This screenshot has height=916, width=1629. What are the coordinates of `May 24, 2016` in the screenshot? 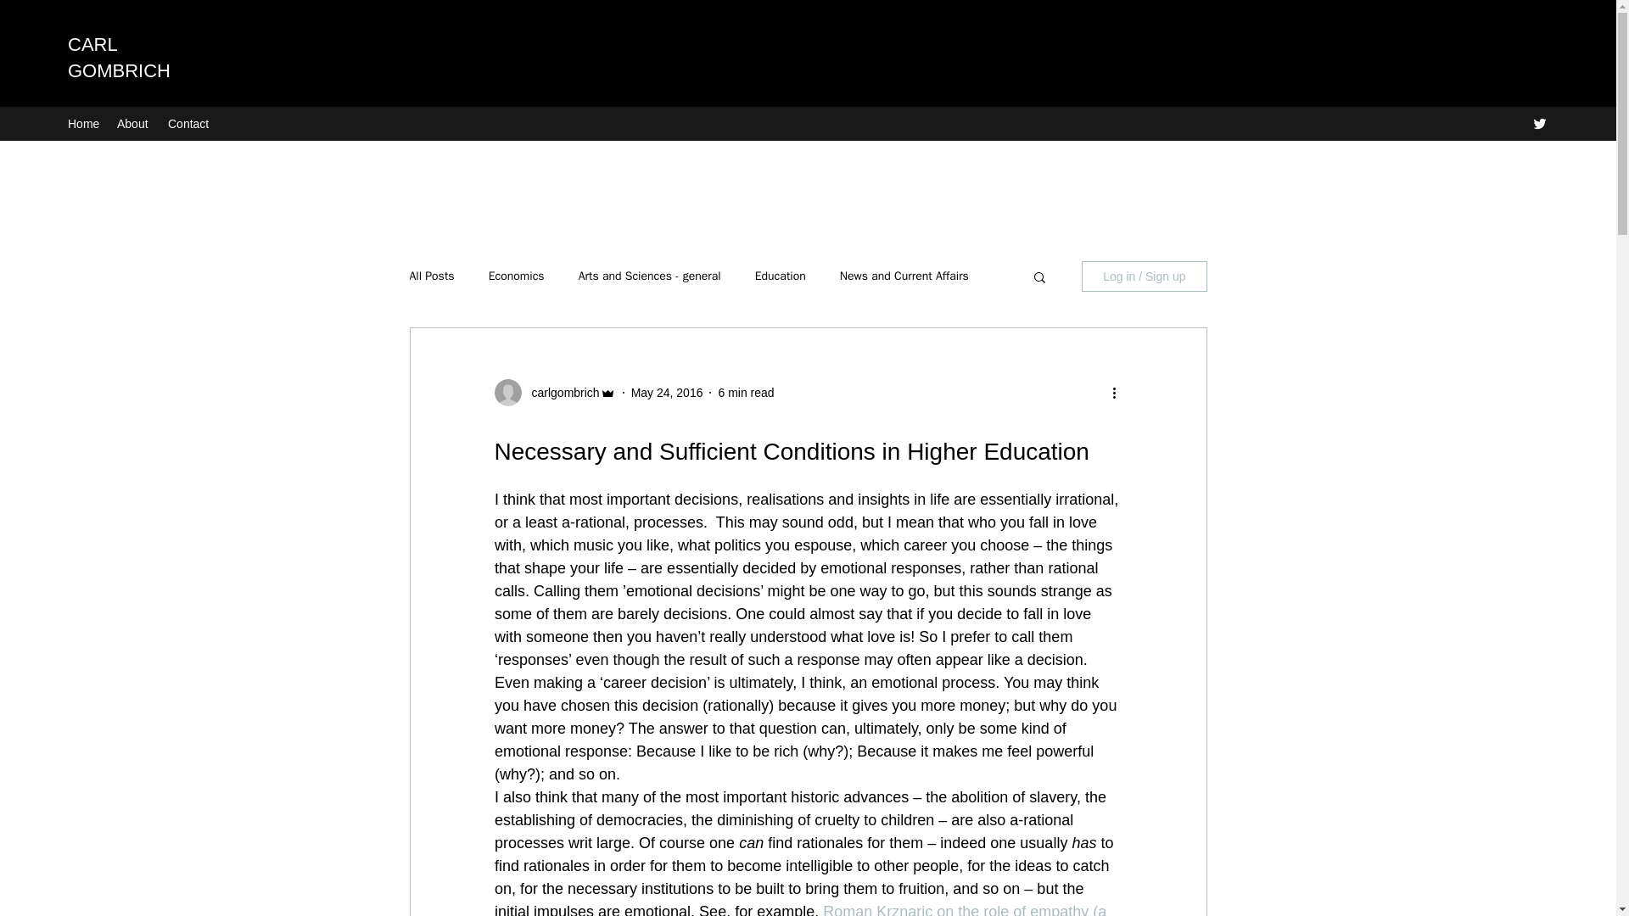 It's located at (667, 392).